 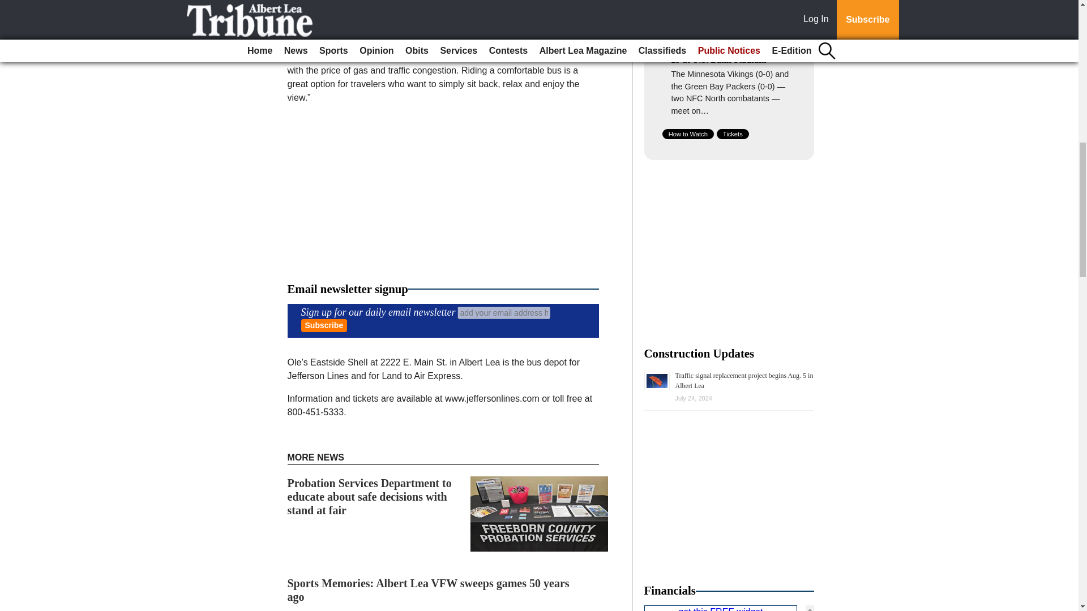 What do you see at coordinates (729, 608) in the screenshot?
I see `US Market Update` at bounding box center [729, 608].